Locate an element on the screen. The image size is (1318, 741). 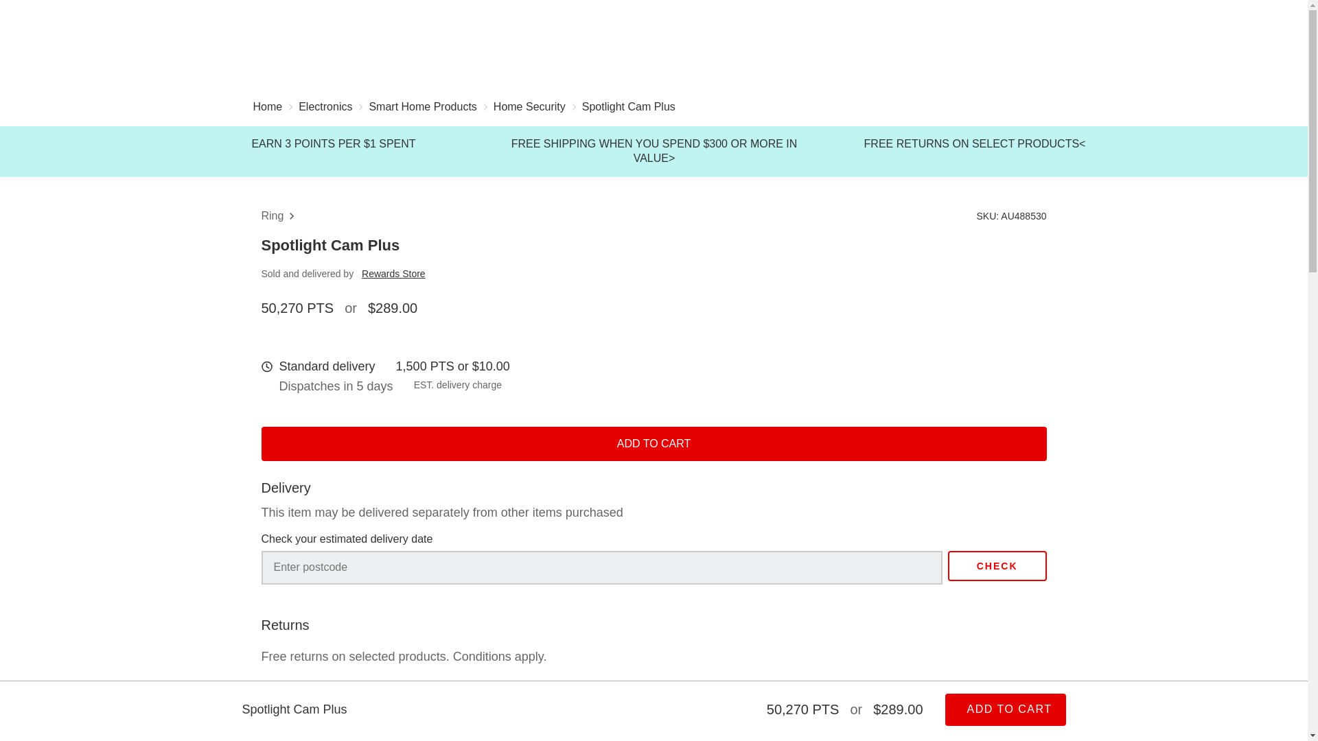
Rewards Store is located at coordinates (393, 273).